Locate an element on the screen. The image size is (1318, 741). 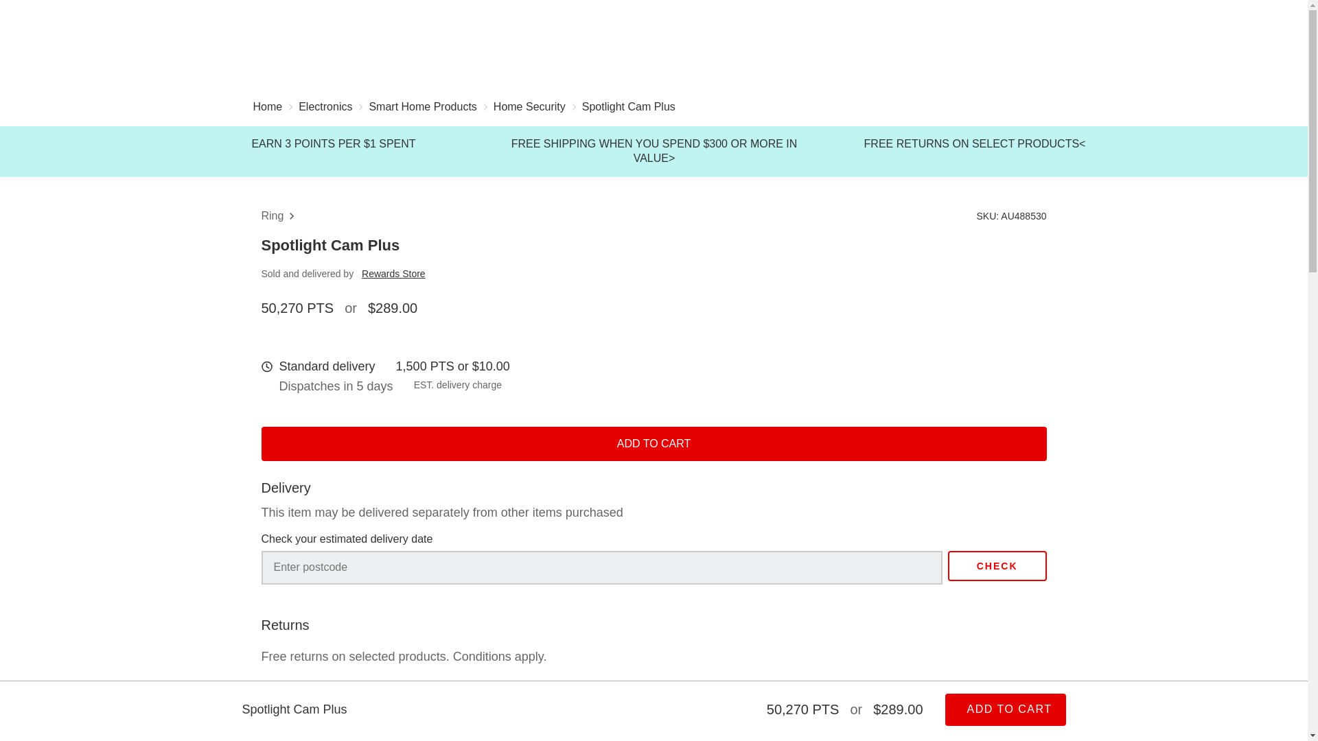
Rewards Store is located at coordinates (393, 273).